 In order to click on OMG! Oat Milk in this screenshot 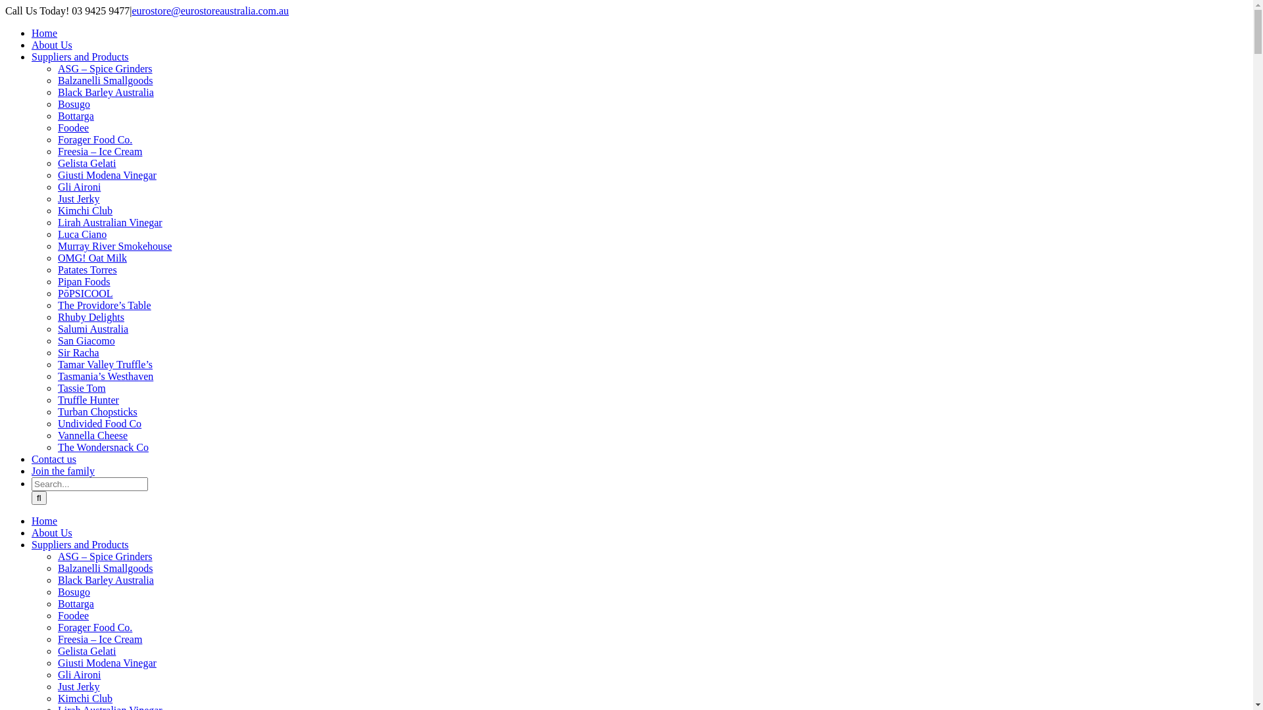, I will do `click(92, 258)`.